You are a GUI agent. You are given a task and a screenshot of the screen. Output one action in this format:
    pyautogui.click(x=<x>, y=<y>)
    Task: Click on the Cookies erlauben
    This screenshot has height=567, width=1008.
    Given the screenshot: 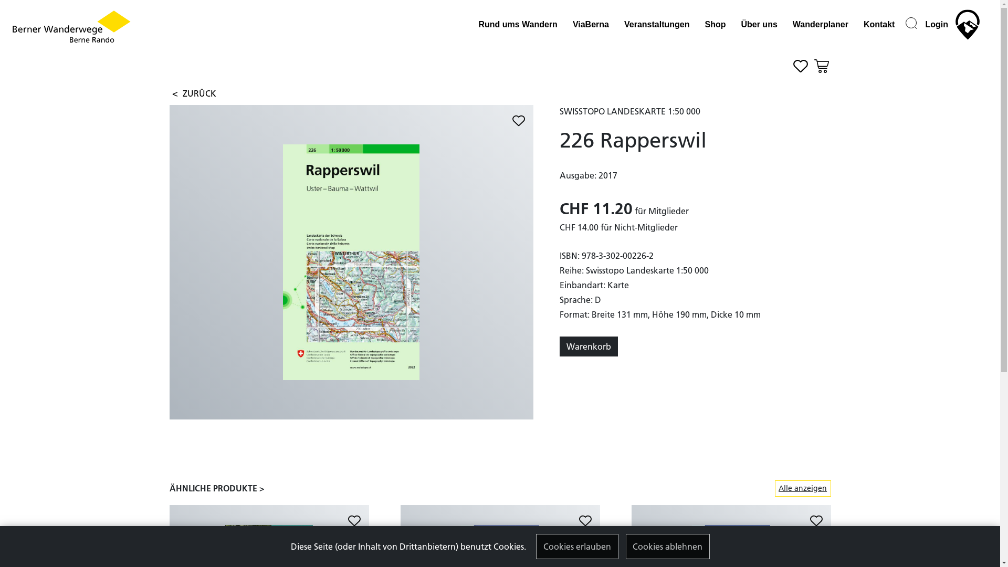 What is the action you would take?
    pyautogui.click(x=577, y=546)
    